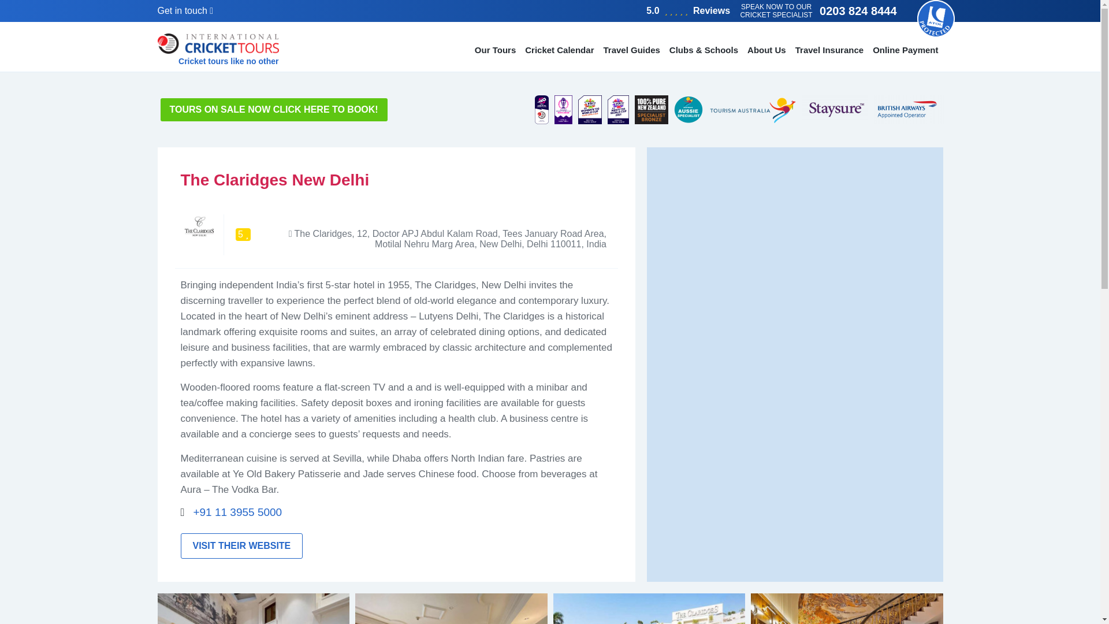  Describe the element at coordinates (217, 50) in the screenshot. I see `International Cricket Tours` at that location.